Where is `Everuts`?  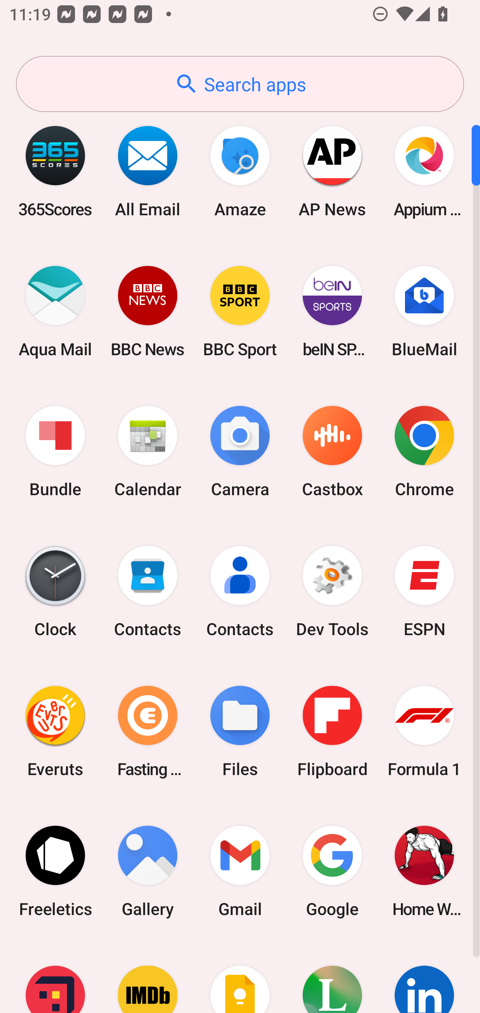 Everuts is located at coordinates (55, 731).